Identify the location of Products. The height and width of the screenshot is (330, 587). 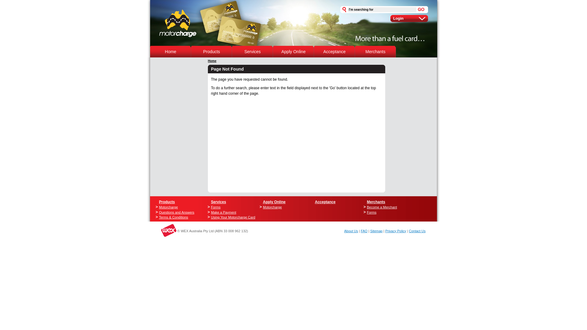
(212, 52).